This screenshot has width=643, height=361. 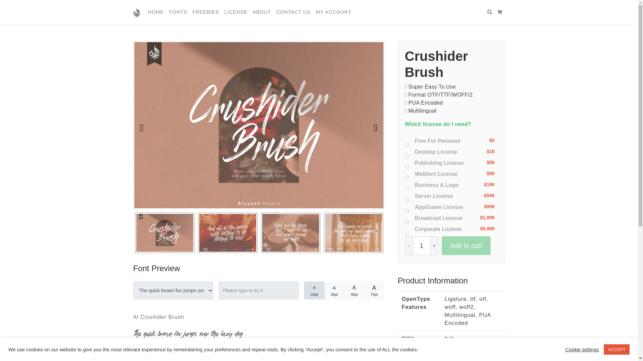 What do you see at coordinates (407, 189) in the screenshot?
I see `on` at bounding box center [407, 189].